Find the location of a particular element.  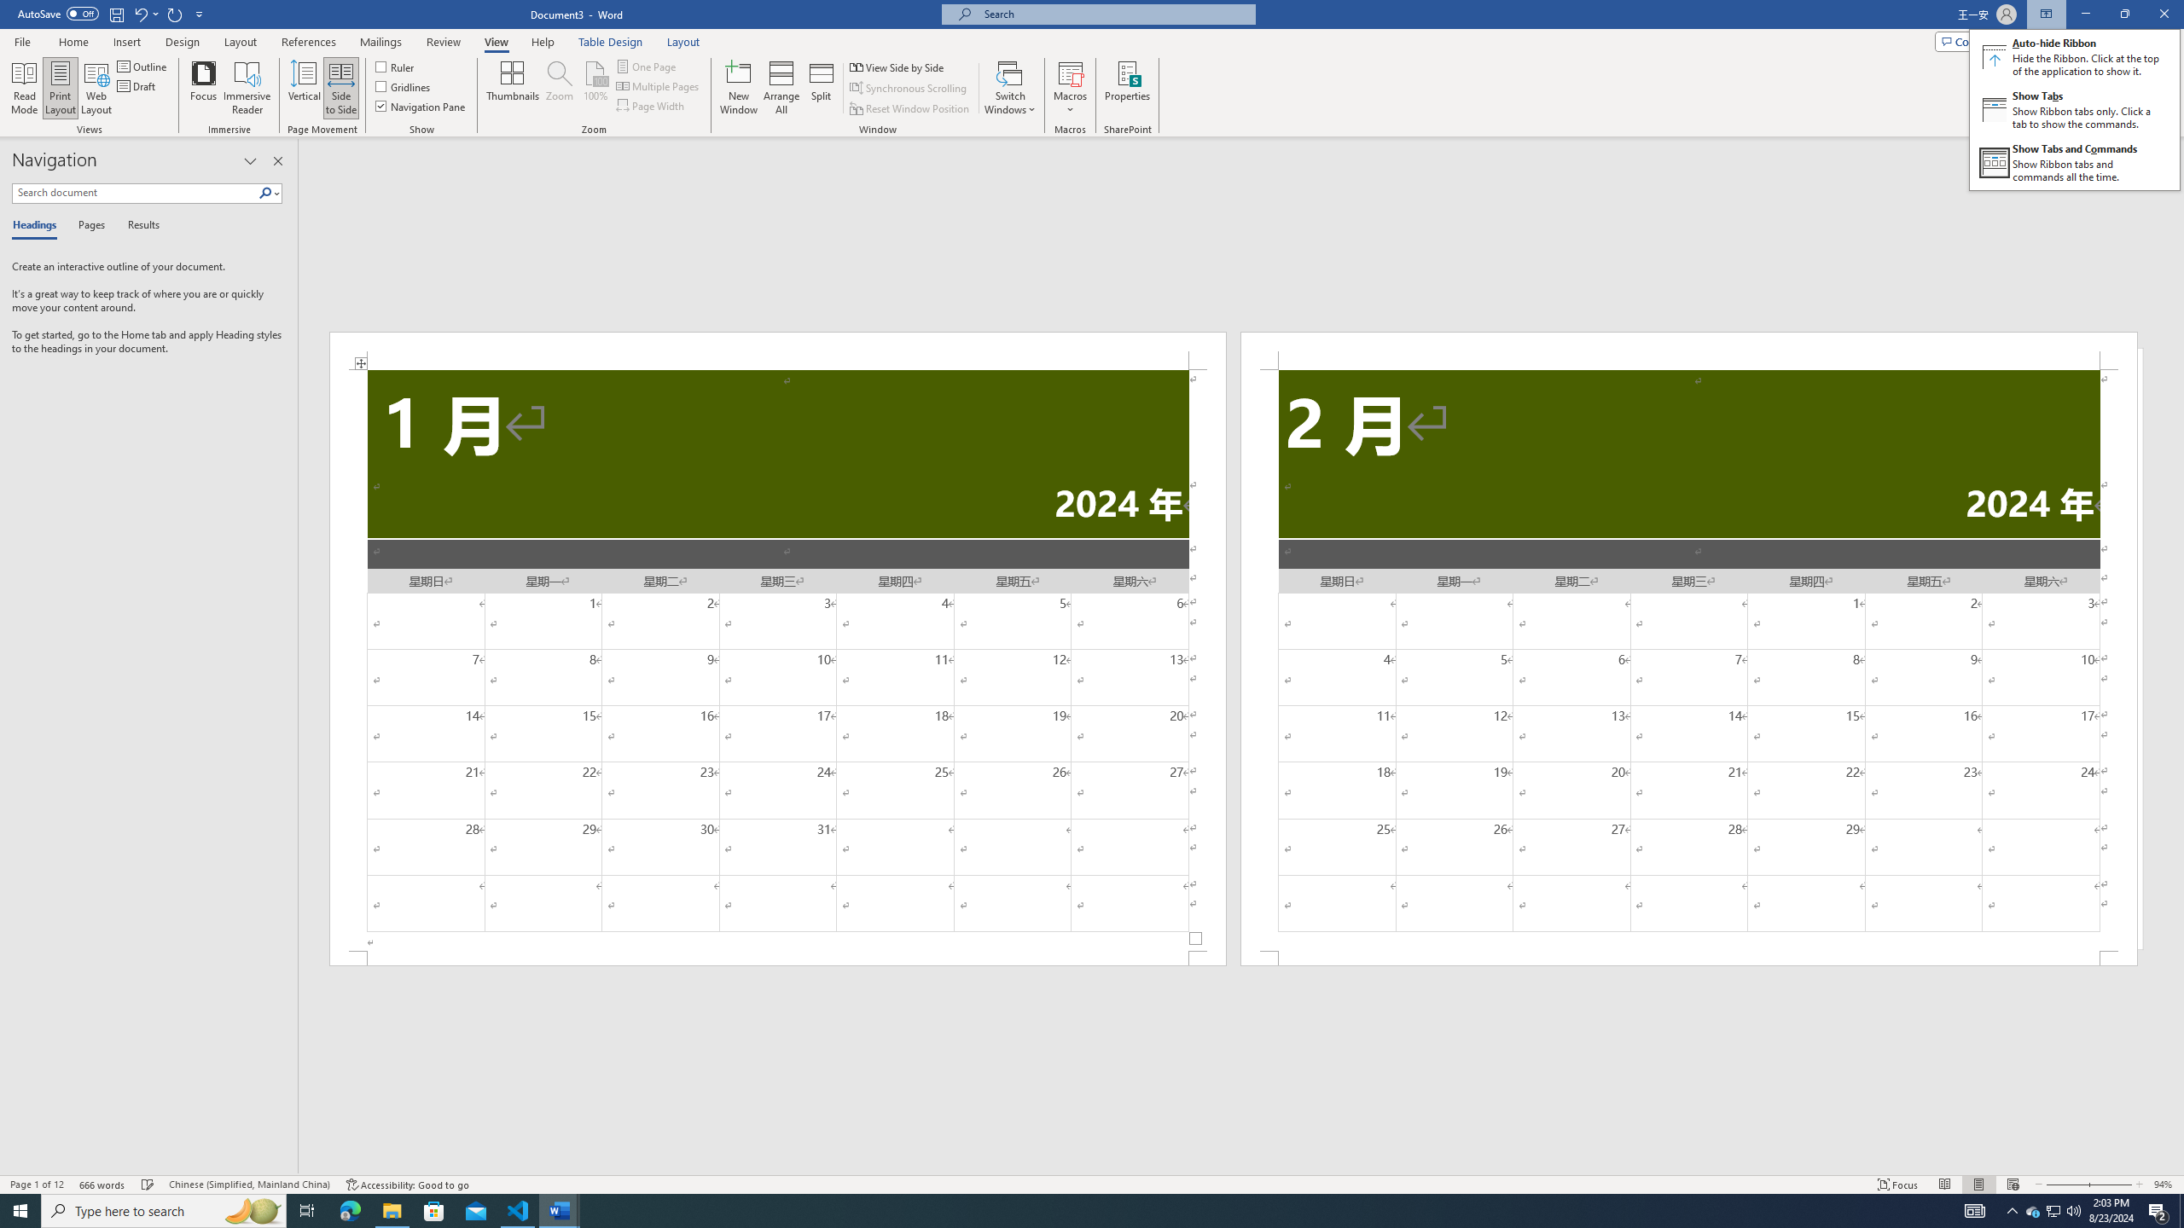

Header -Section 2- is located at coordinates (1689, 350).